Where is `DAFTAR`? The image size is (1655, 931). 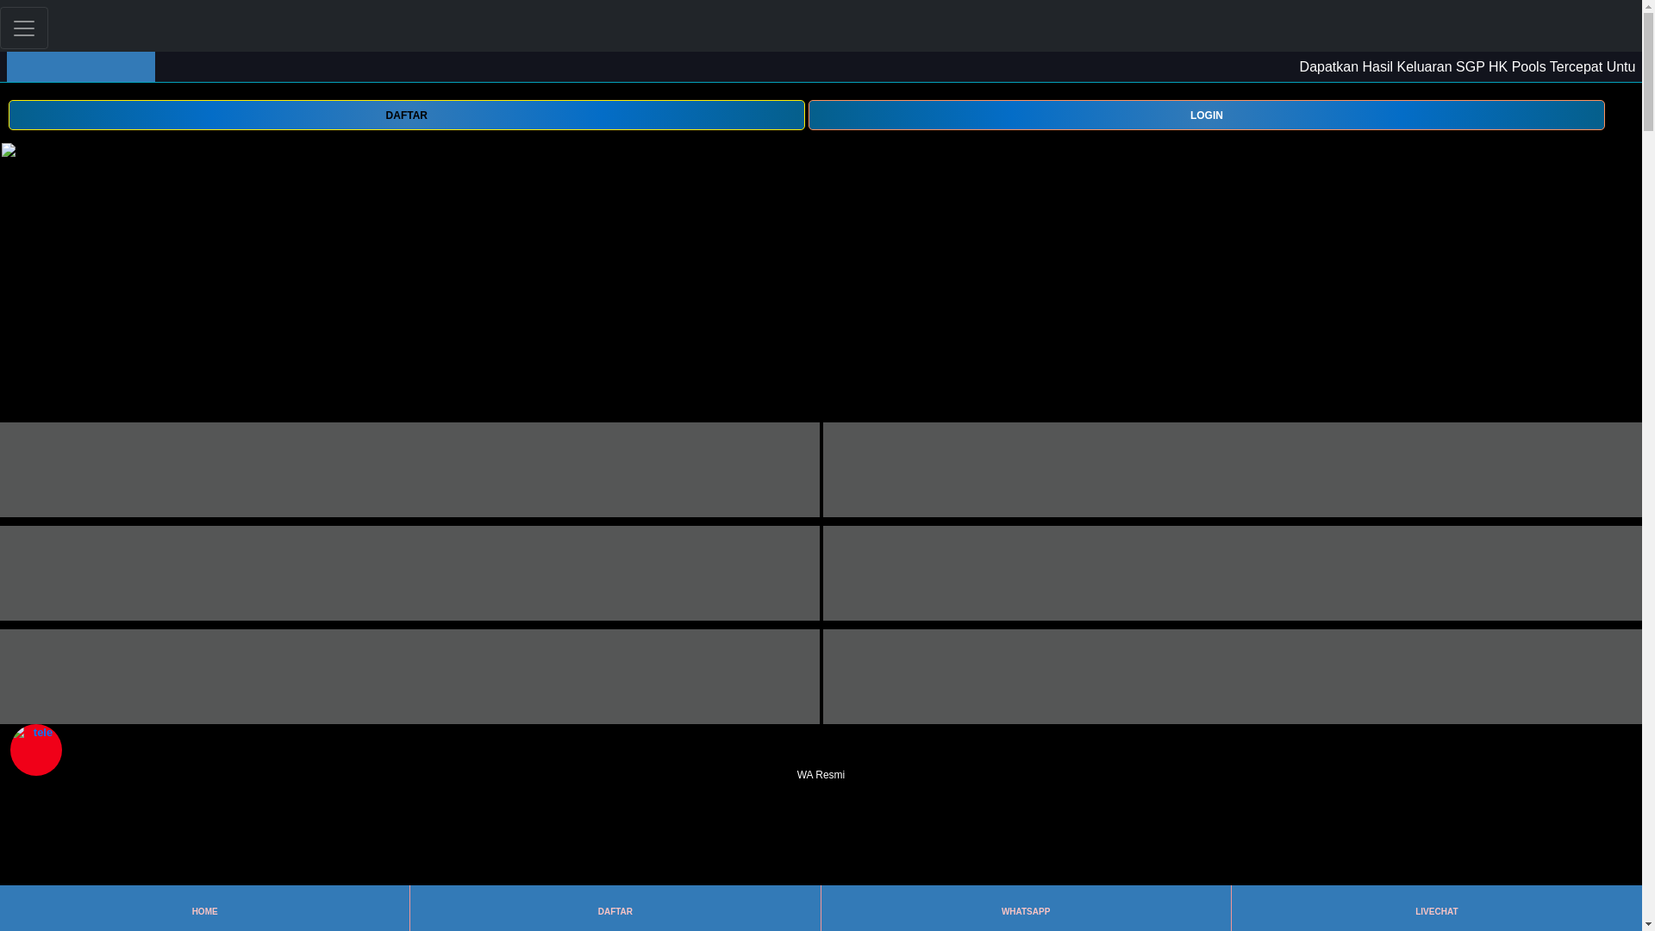 DAFTAR is located at coordinates (615, 908).